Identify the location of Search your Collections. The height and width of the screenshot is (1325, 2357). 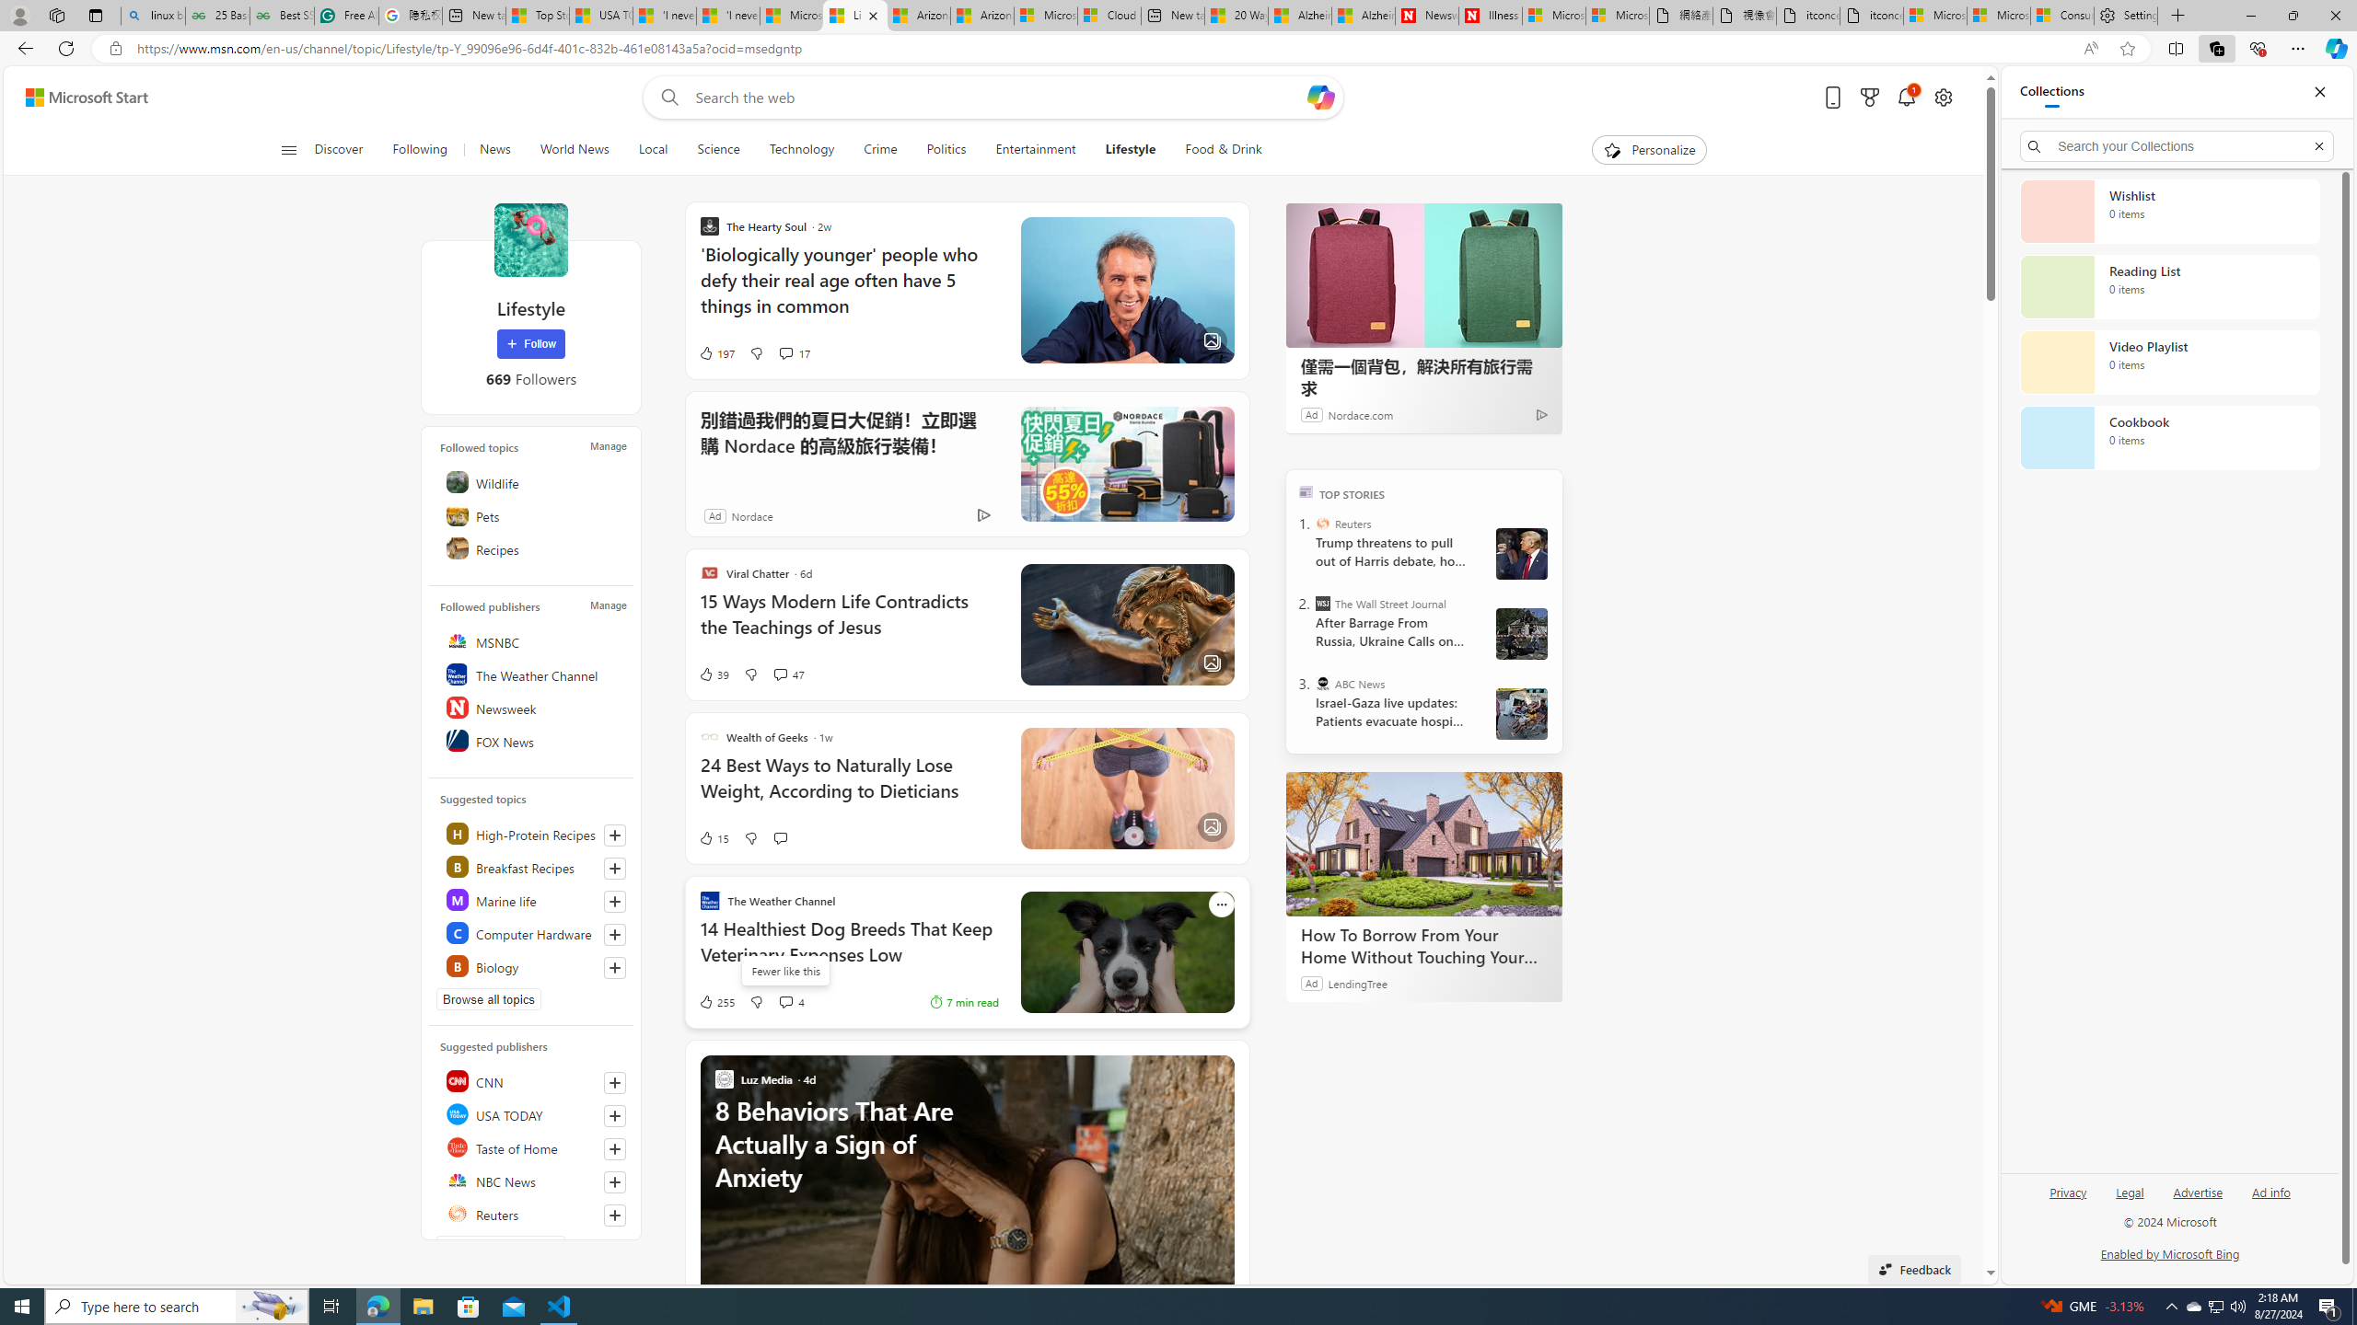
(2177, 145).